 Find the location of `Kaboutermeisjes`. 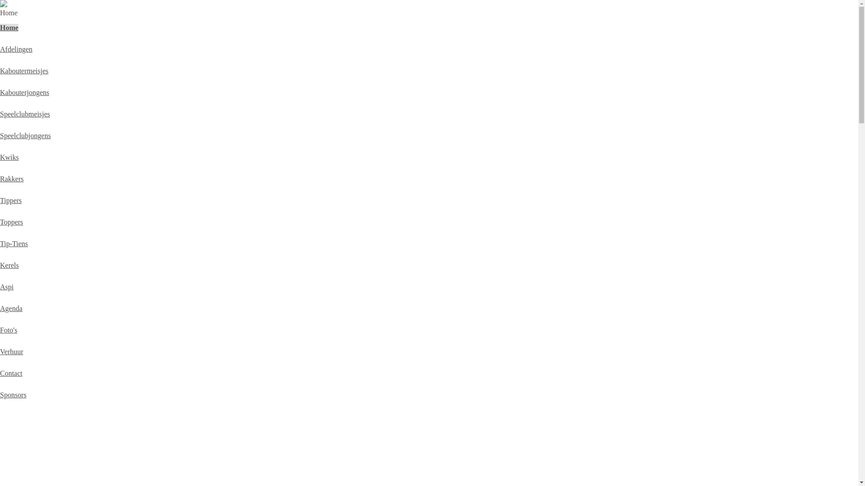

Kaboutermeisjes is located at coordinates (24, 71).